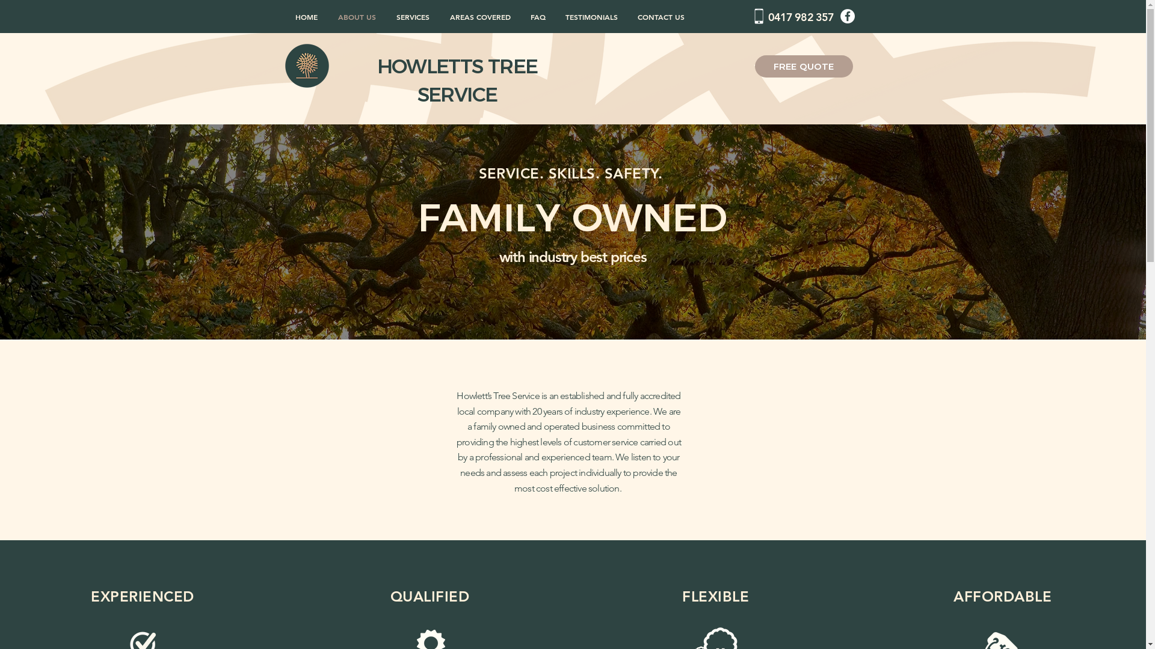 The height and width of the screenshot is (649, 1155). Describe the element at coordinates (662, 17) in the screenshot. I see `CONTACT US` at that location.